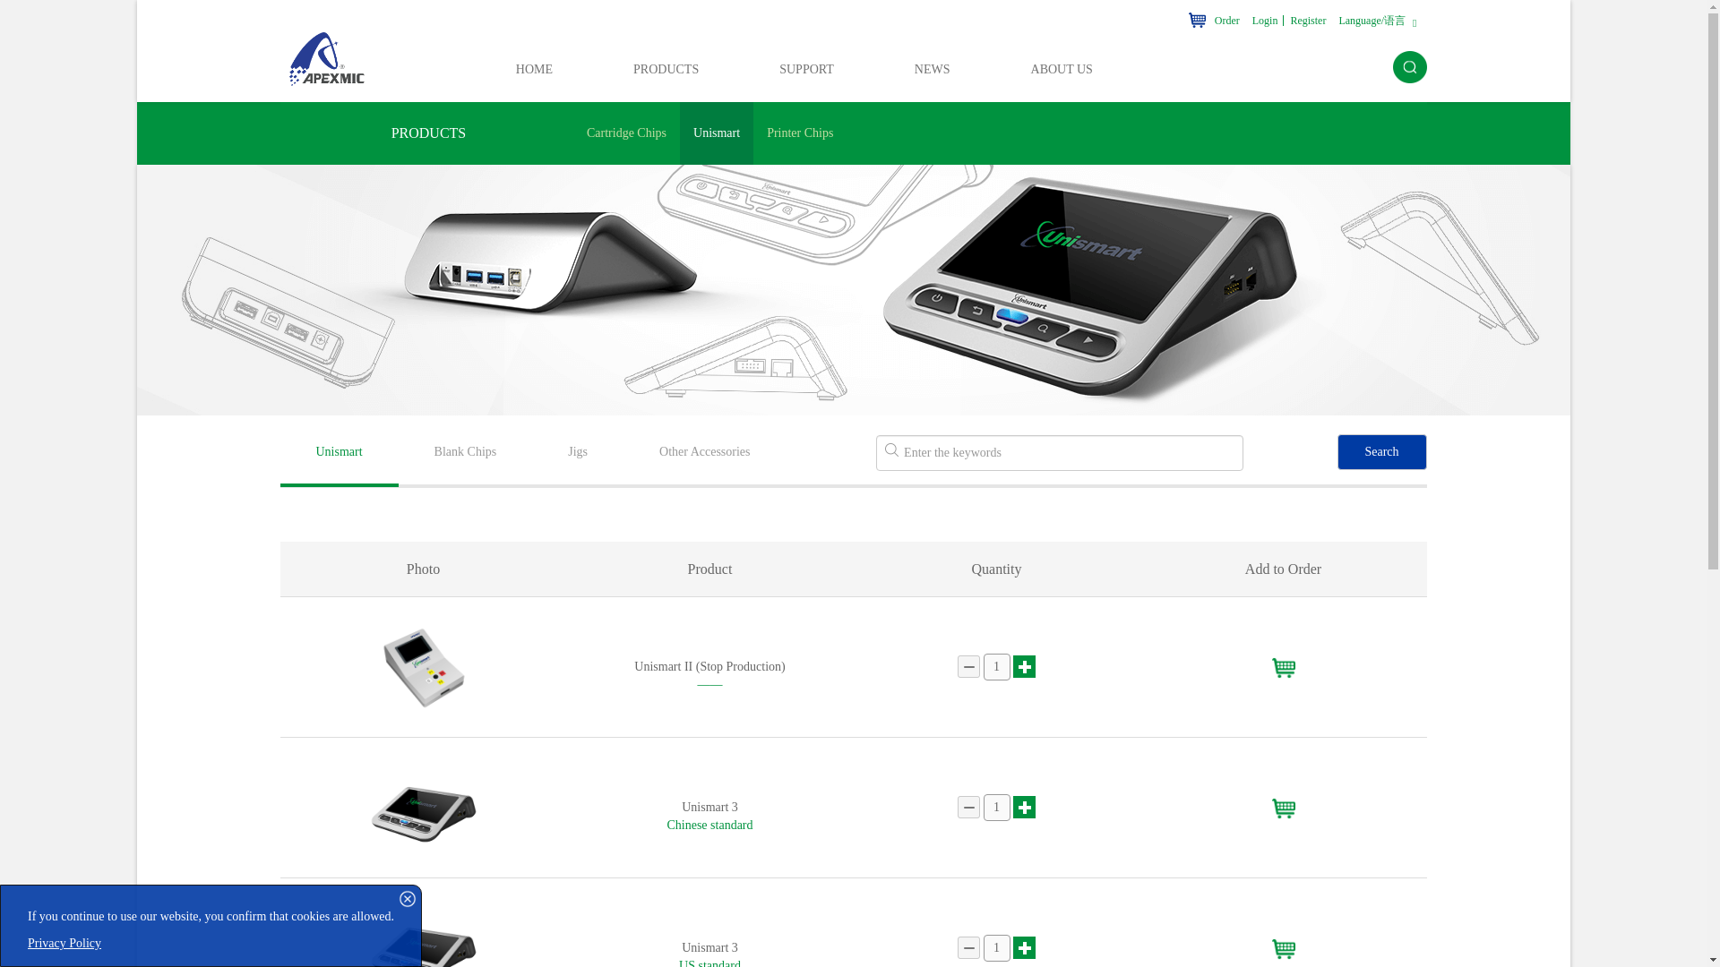 The width and height of the screenshot is (1720, 967). Describe the element at coordinates (933, 66) in the screenshot. I see `NEWS` at that location.